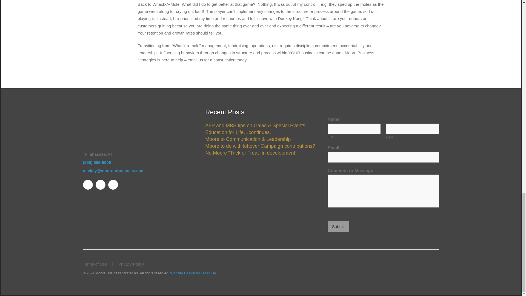 Image resolution: width=526 pixels, height=296 pixels. I want to click on Privacy Policy, so click(131, 264).